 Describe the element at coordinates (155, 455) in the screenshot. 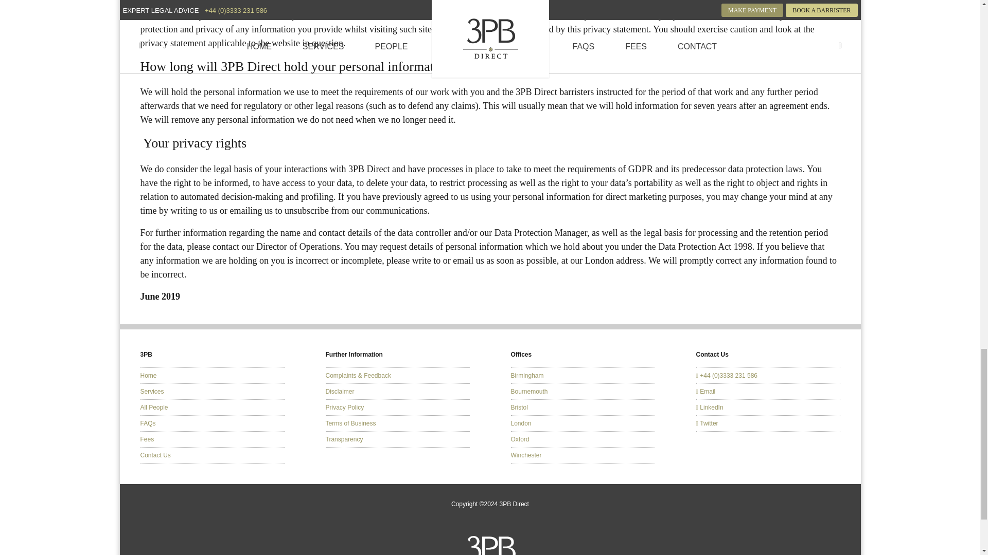

I see `Contact Us` at that location.